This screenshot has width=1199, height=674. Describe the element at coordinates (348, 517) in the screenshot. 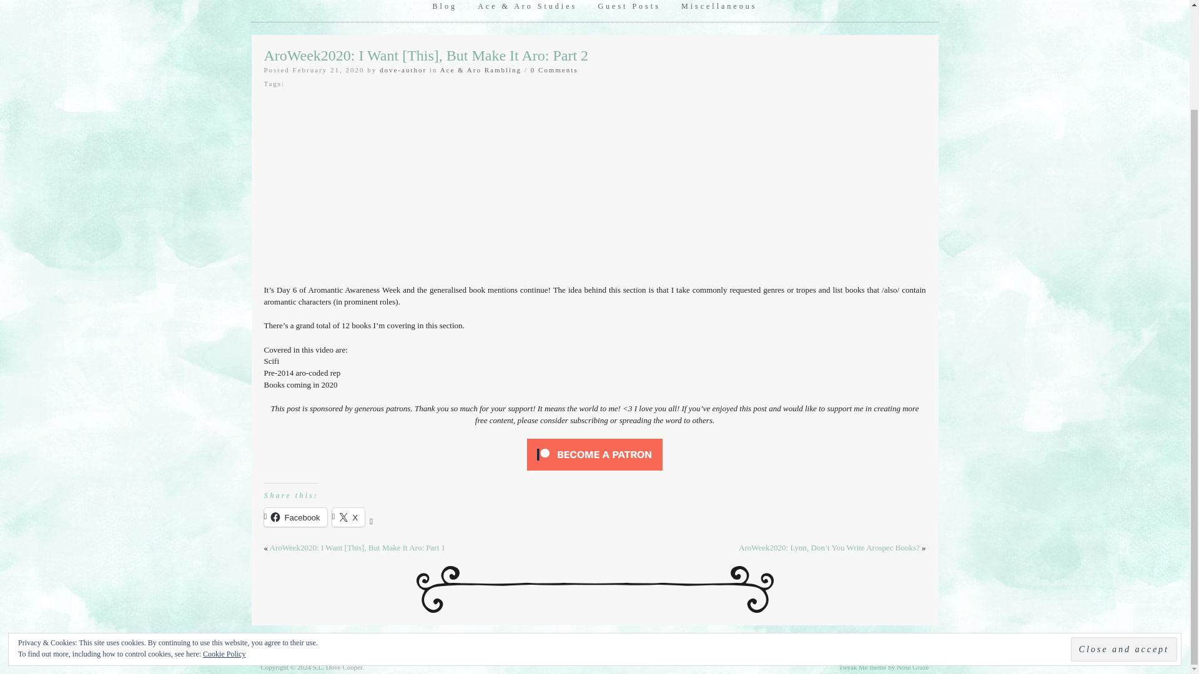

I see `X` at that location.